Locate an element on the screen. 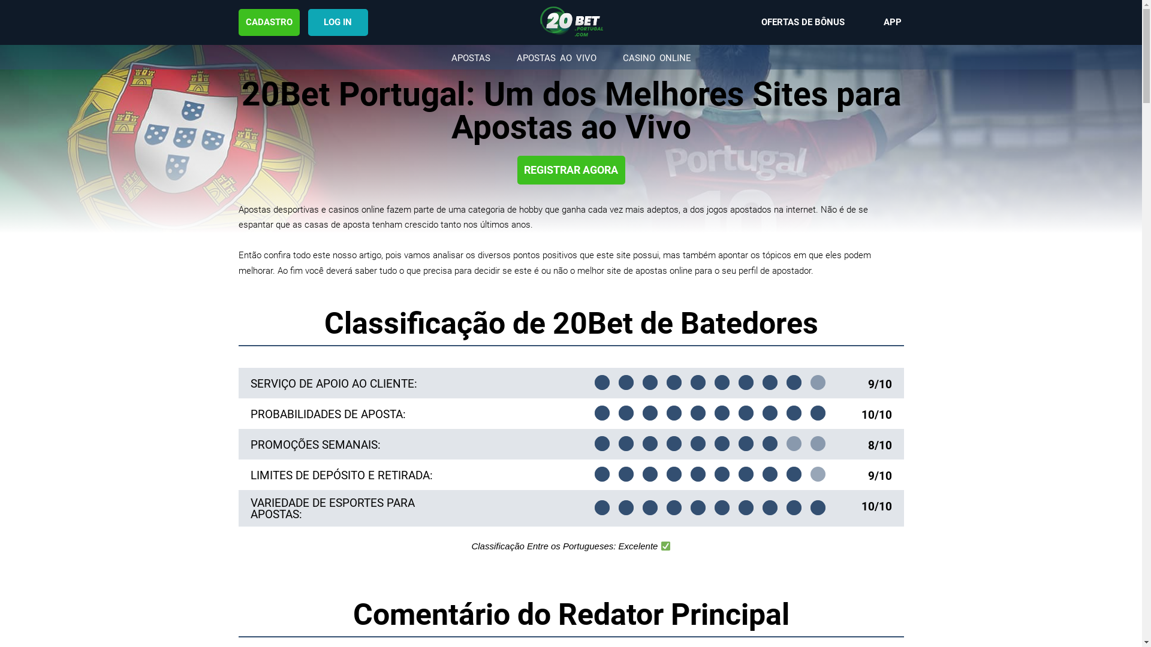  APP is located at coordinates (893, 23).